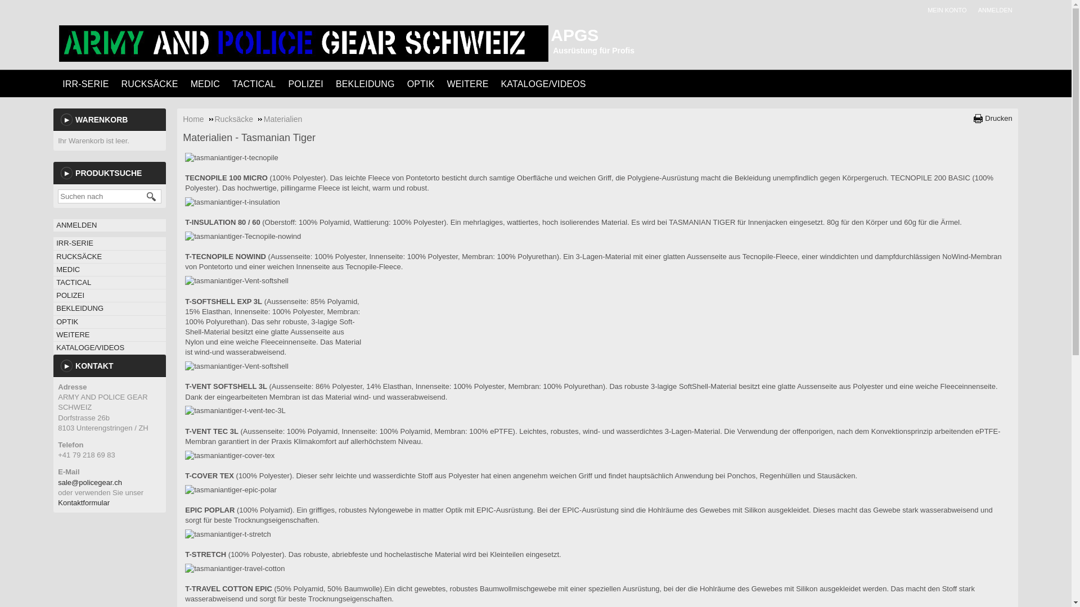  What do you see at coordinates (229, 456) in the screenshot?
I see `tasmaniantiger-cover-tex` at bounding box center [229, 456].